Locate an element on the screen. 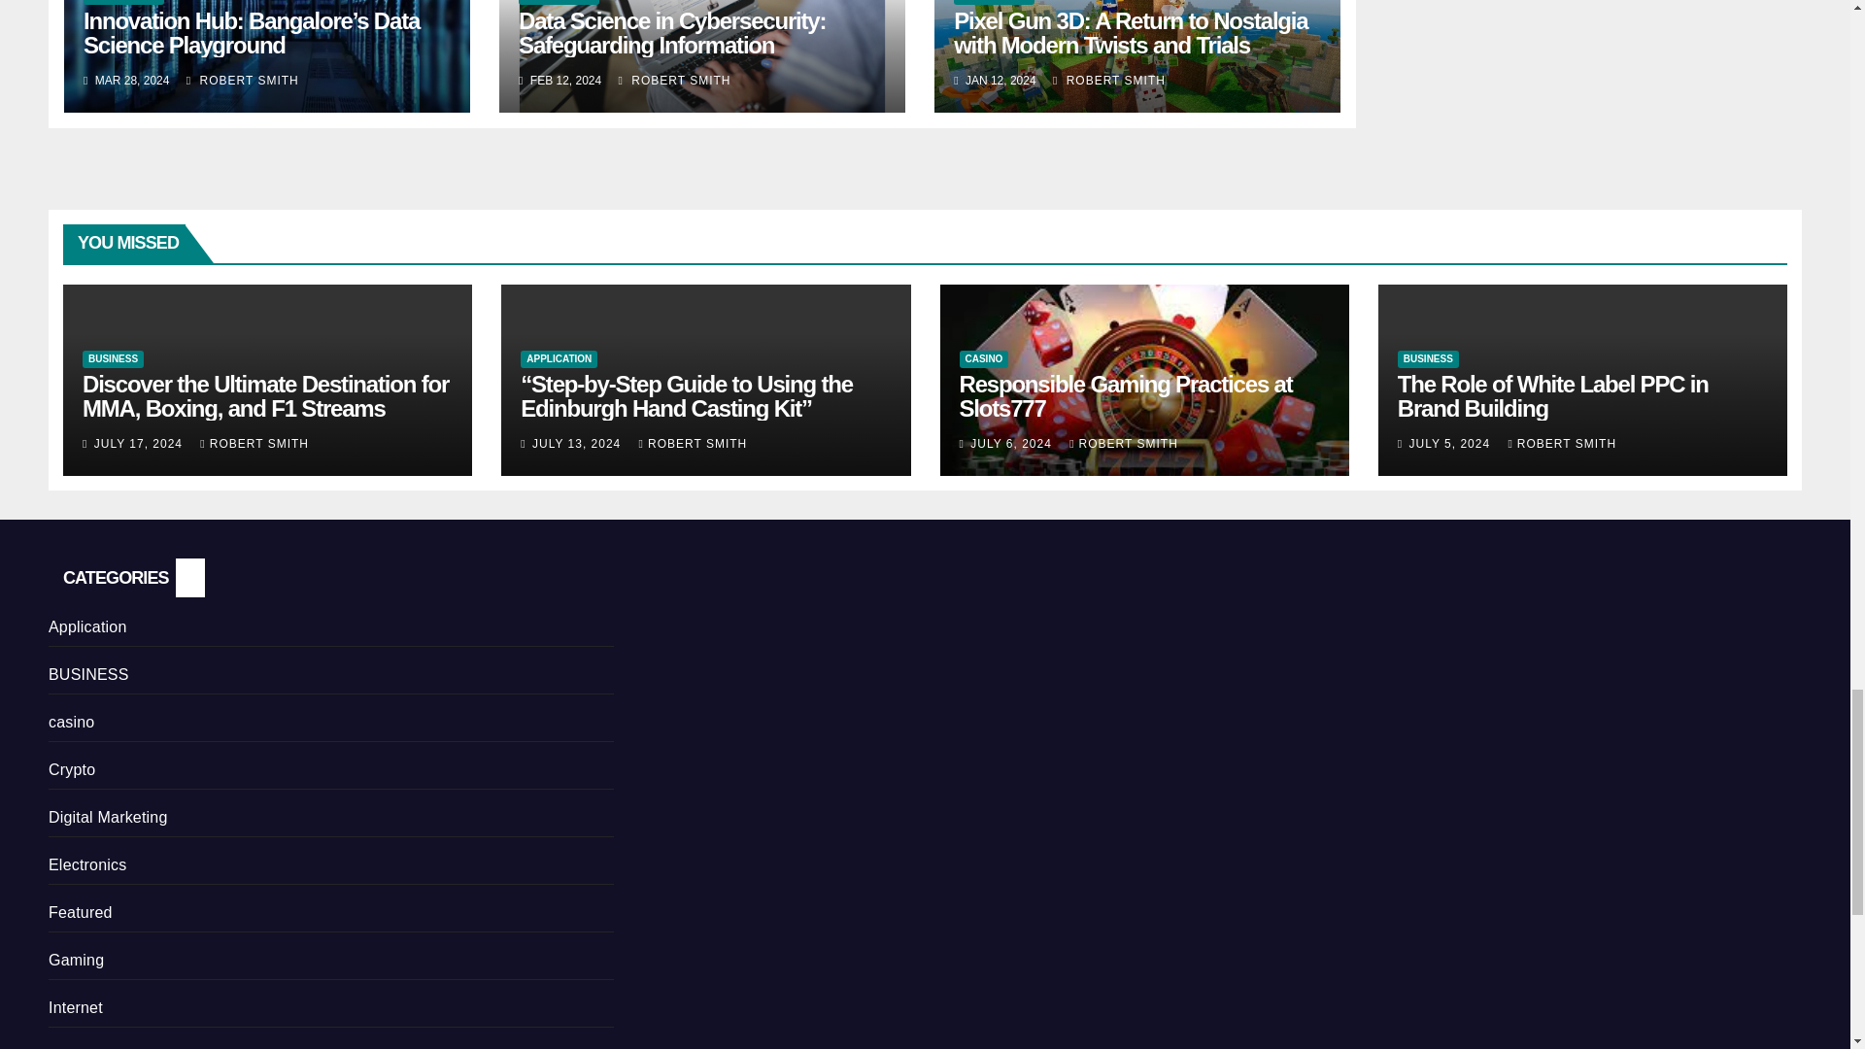  ROBERT SMITH is located at coordinates (243, 80).